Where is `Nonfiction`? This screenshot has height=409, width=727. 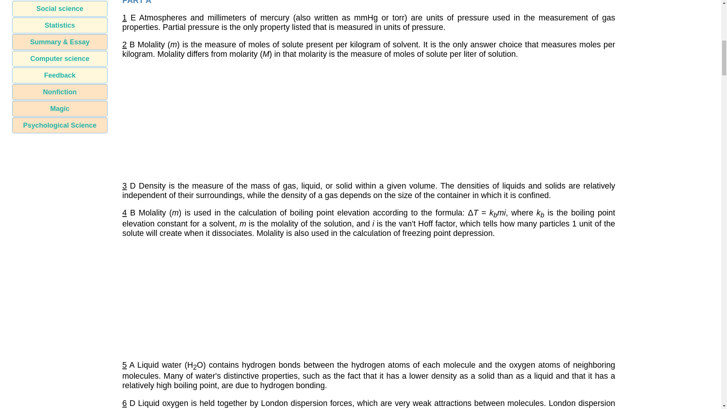 Nonfiction is located at coordinates (60, 92).